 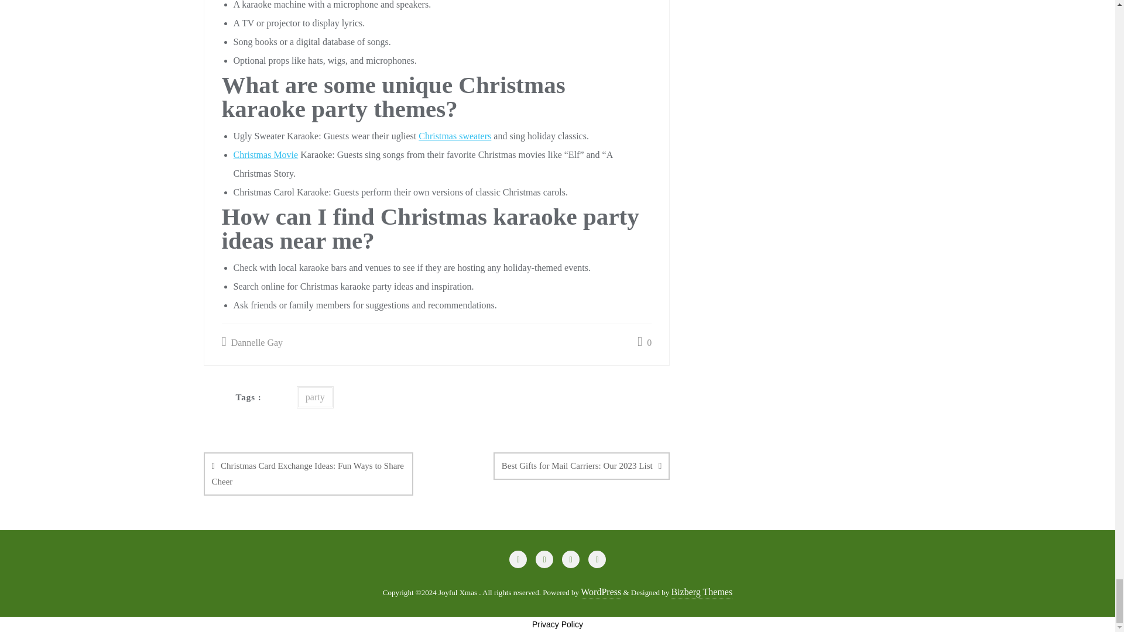 I want to click on Christmas Card Exchange Ideas: Fun Ways to Share Cheer, so click(x=308, y=474).